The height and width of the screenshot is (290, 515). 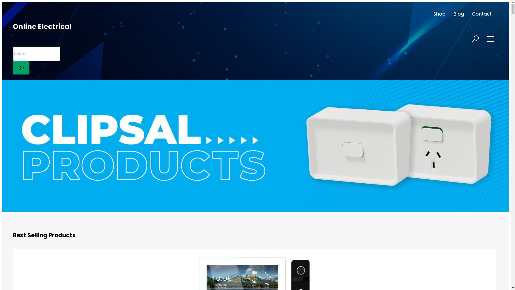 I want to click on Blog, so click(x=459, y=14).